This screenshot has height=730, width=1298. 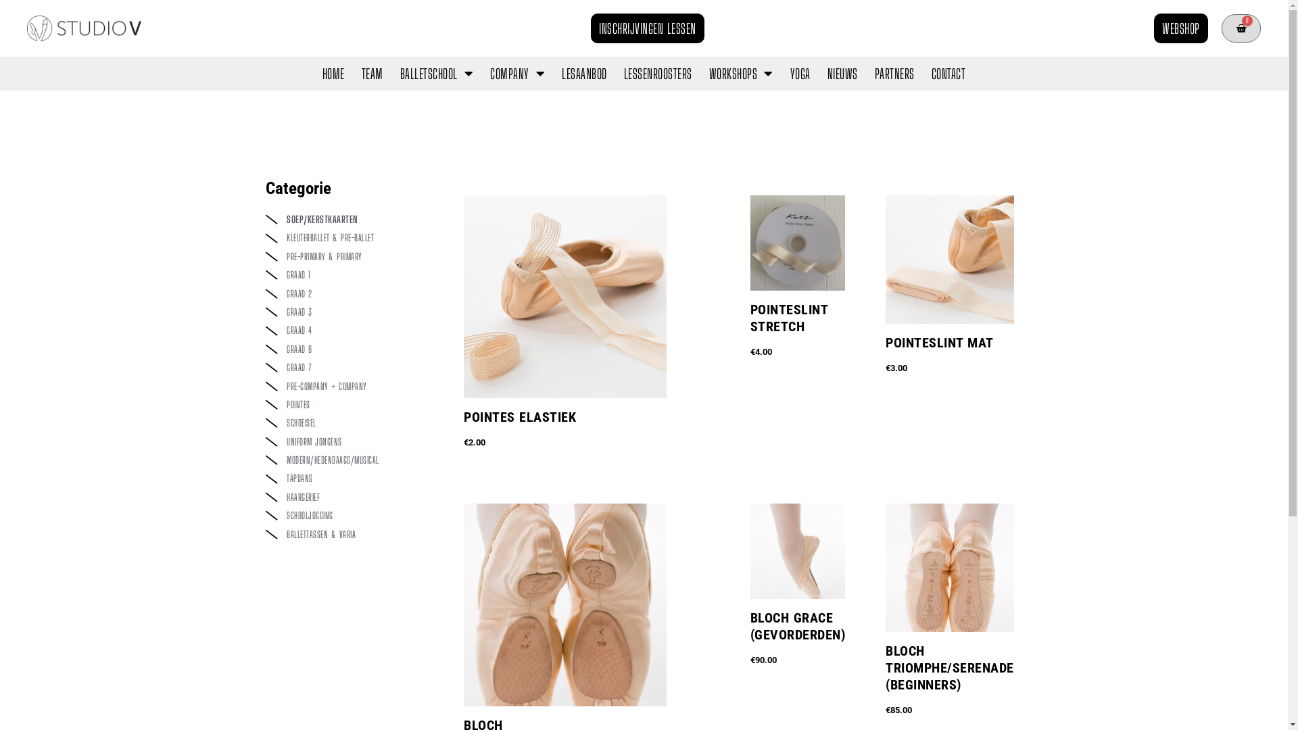 I want to click on COMPANY, so click(x=518, y=74).